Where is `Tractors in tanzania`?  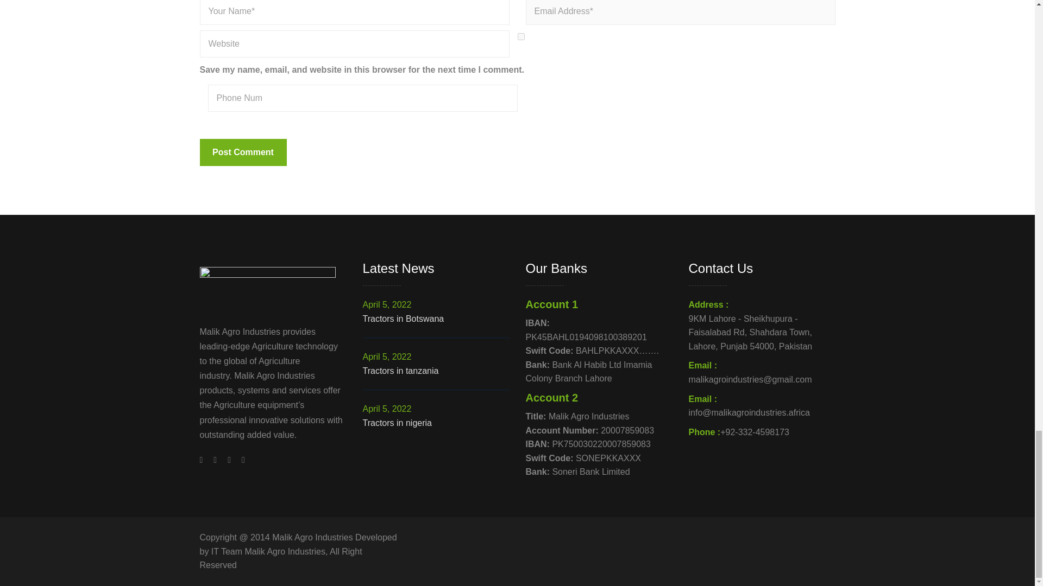
Tractors in tanzania is located at coordinates (436, 371).